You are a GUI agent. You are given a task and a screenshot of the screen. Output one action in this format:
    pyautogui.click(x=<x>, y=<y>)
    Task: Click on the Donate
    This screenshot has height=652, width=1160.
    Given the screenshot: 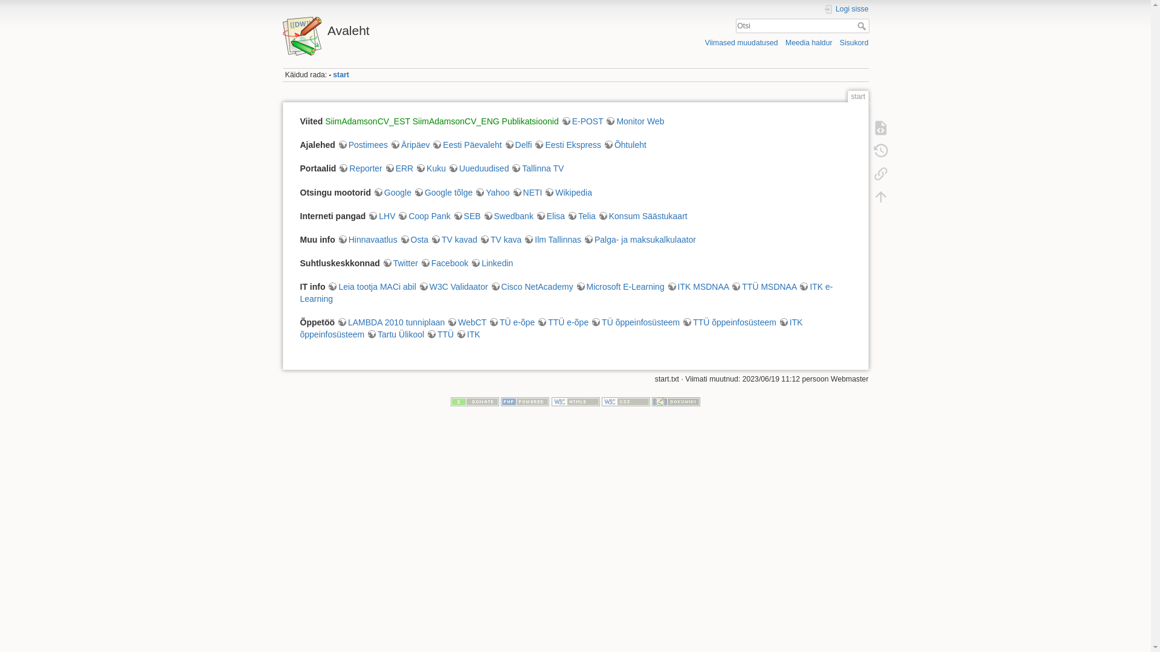 What is the action you would take?
    pyautogui.click(x=475, y=401)
    